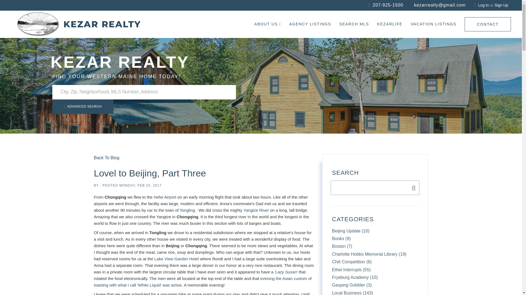 This screenshot has height=295, width=526. Describe the element at coordinates (310, 24) in the screenshot. I see `AGENCY LISTINGS` at that location.